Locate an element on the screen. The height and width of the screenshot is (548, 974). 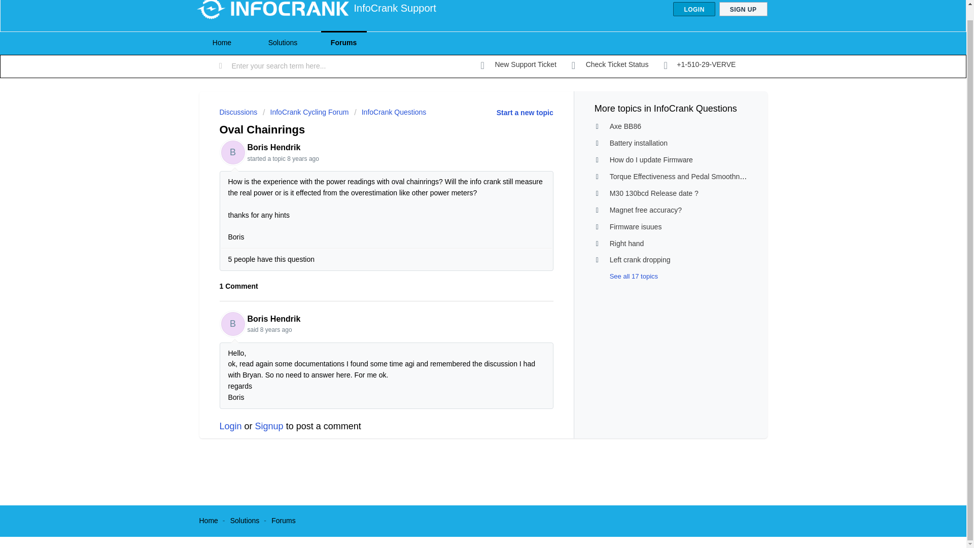
Signup is located at coordinates (269, 426).